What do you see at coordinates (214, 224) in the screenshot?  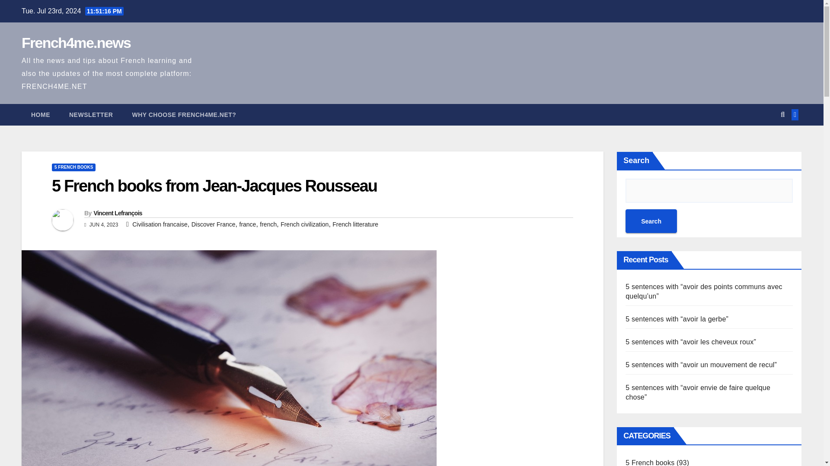 I see `Discover France` at bounding box center [214, 224].